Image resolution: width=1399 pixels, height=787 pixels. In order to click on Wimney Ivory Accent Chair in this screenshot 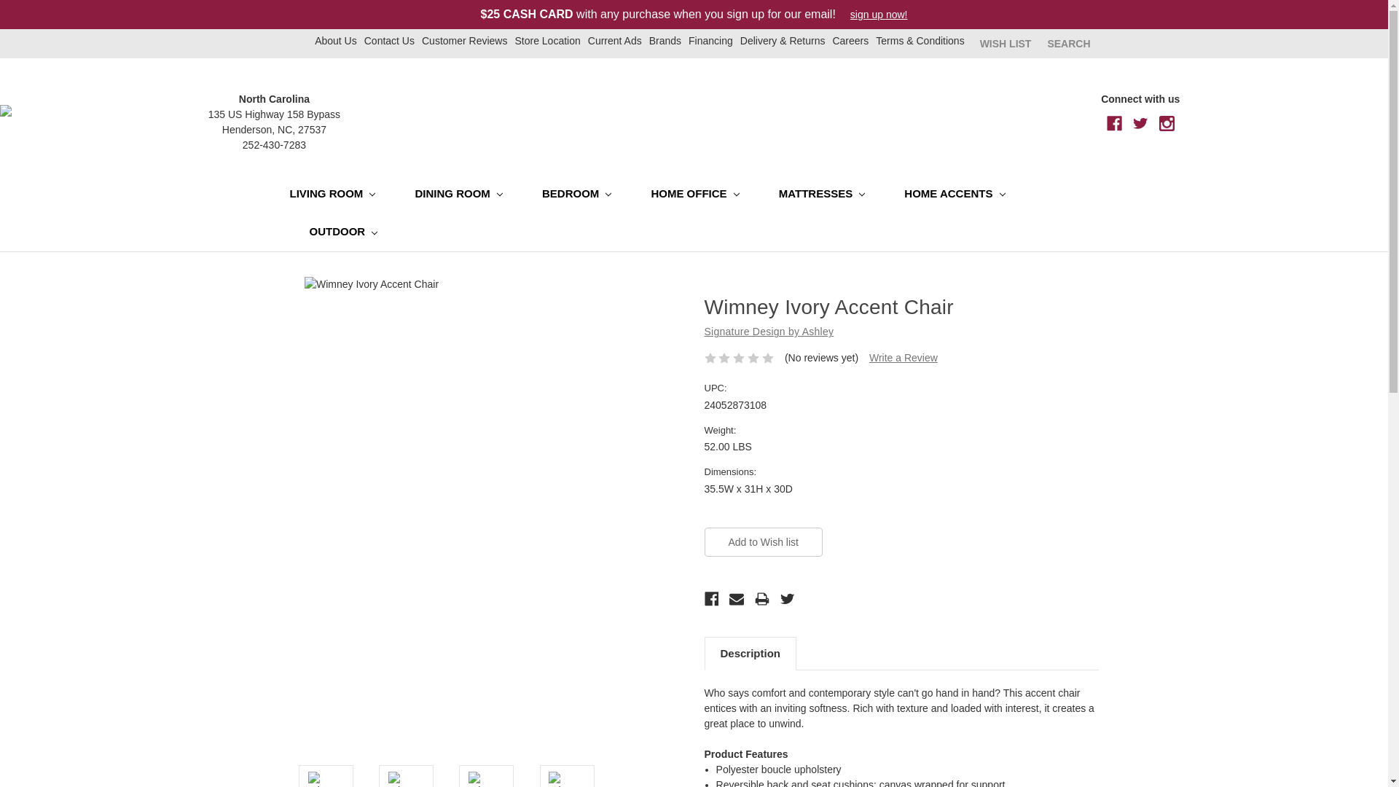, I will do `click(407, 780)`.